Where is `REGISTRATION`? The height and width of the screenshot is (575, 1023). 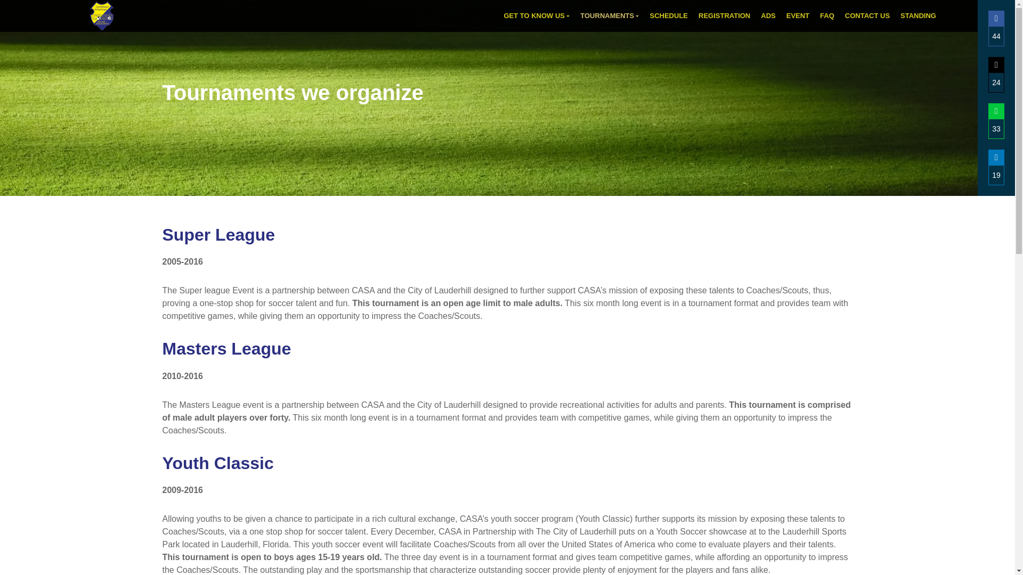
REGISTRATION is located at coordinates (726, 15).